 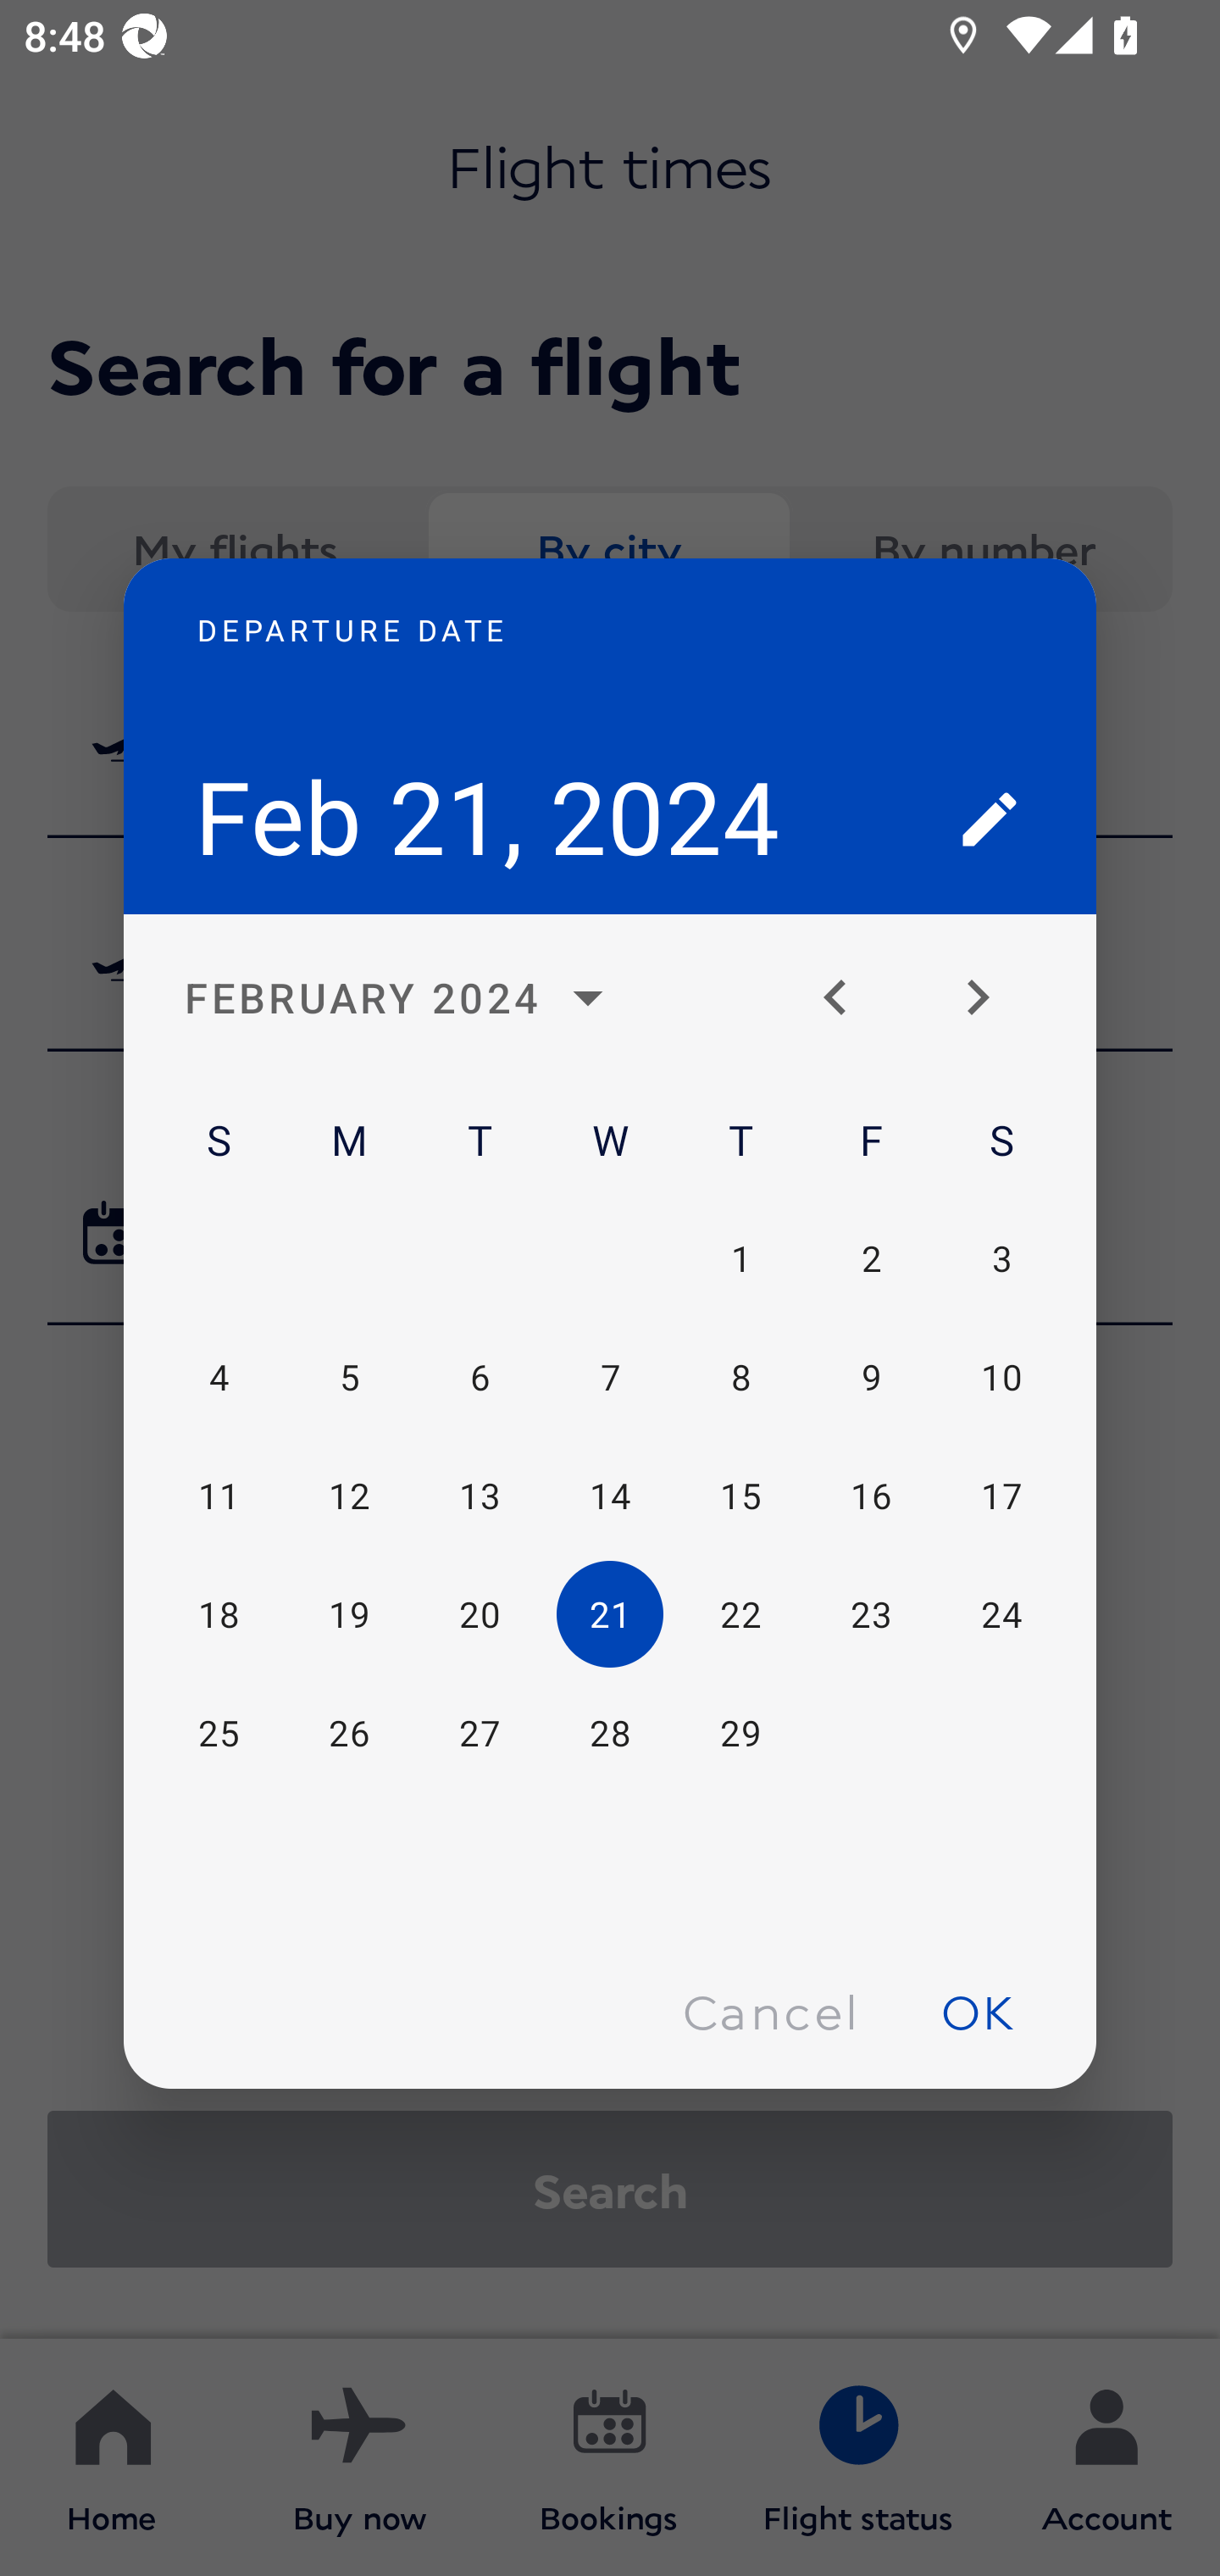 I want to click on 11 Sun, Feb 11, so click(x=219, y=1496).